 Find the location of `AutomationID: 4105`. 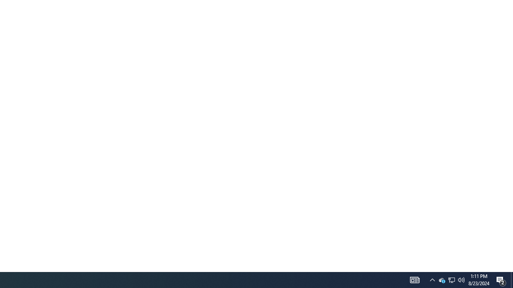

AutomationID: 4105 is located at coordinates (442, 280).